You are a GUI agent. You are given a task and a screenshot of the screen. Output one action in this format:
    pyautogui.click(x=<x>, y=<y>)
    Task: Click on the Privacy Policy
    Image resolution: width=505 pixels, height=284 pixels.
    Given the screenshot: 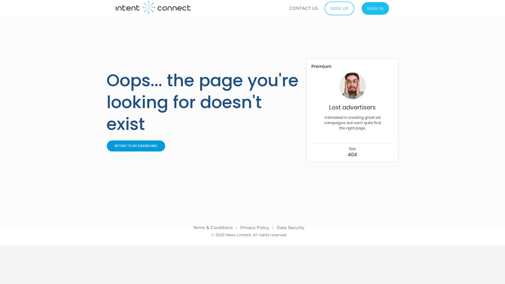 What is the action you would take?
    pyautogui.click(x=255, y=227)
    